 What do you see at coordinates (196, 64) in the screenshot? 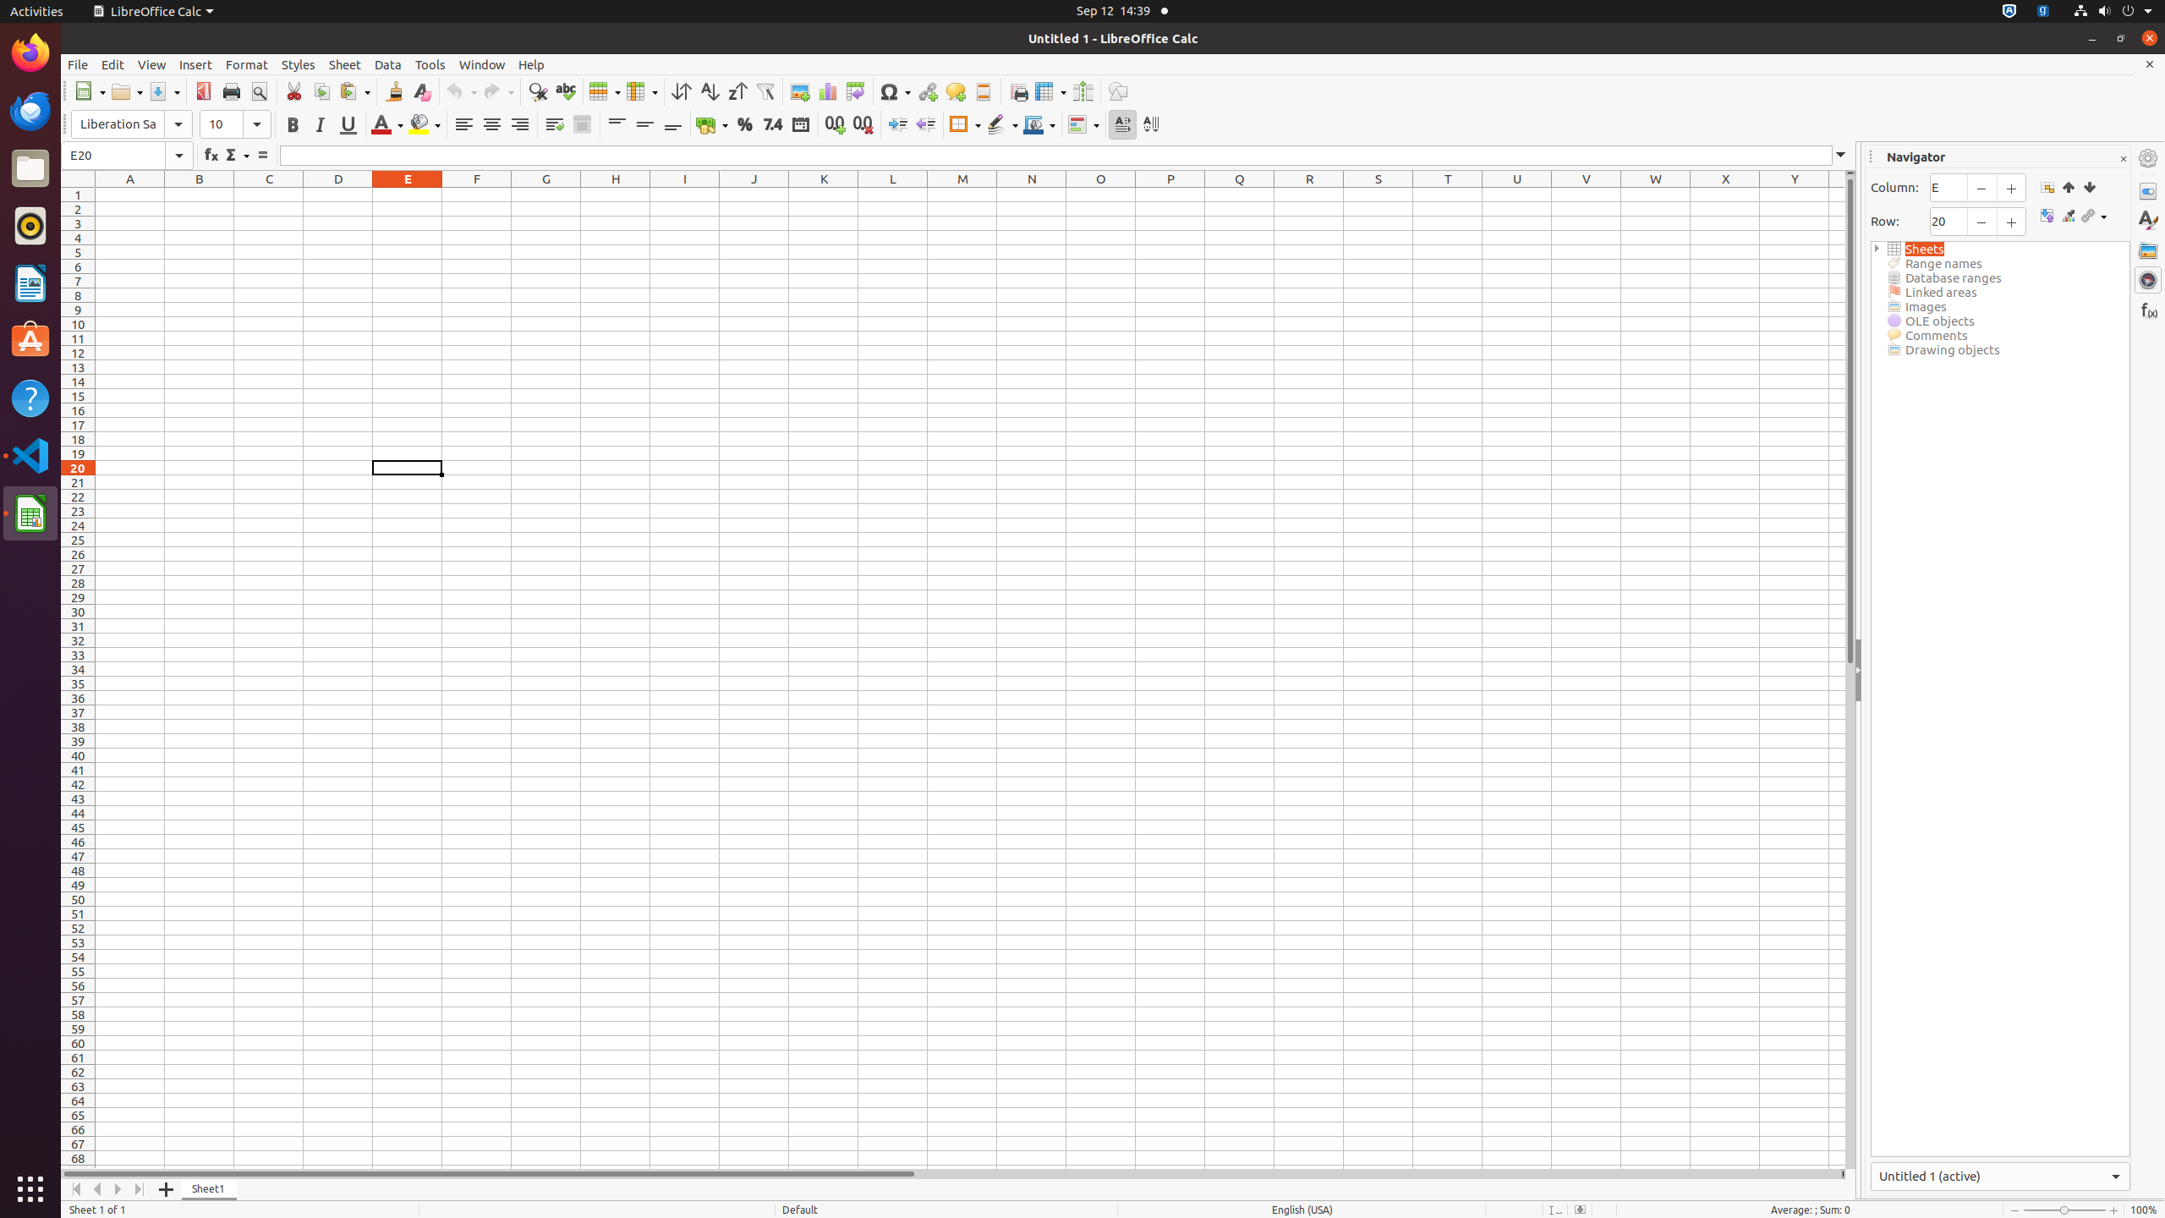
I see `Insert` at bounding box center [196, 64].